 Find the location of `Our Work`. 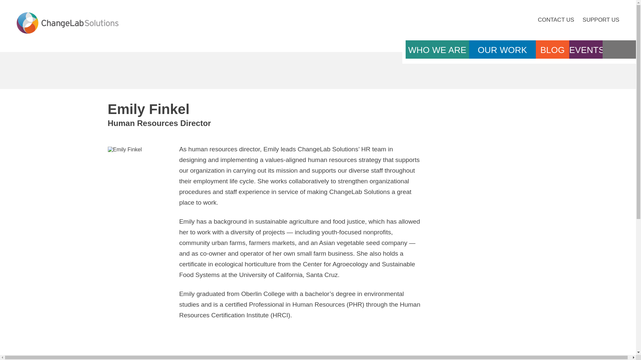

Our Work is located at coordinates (502, 50).